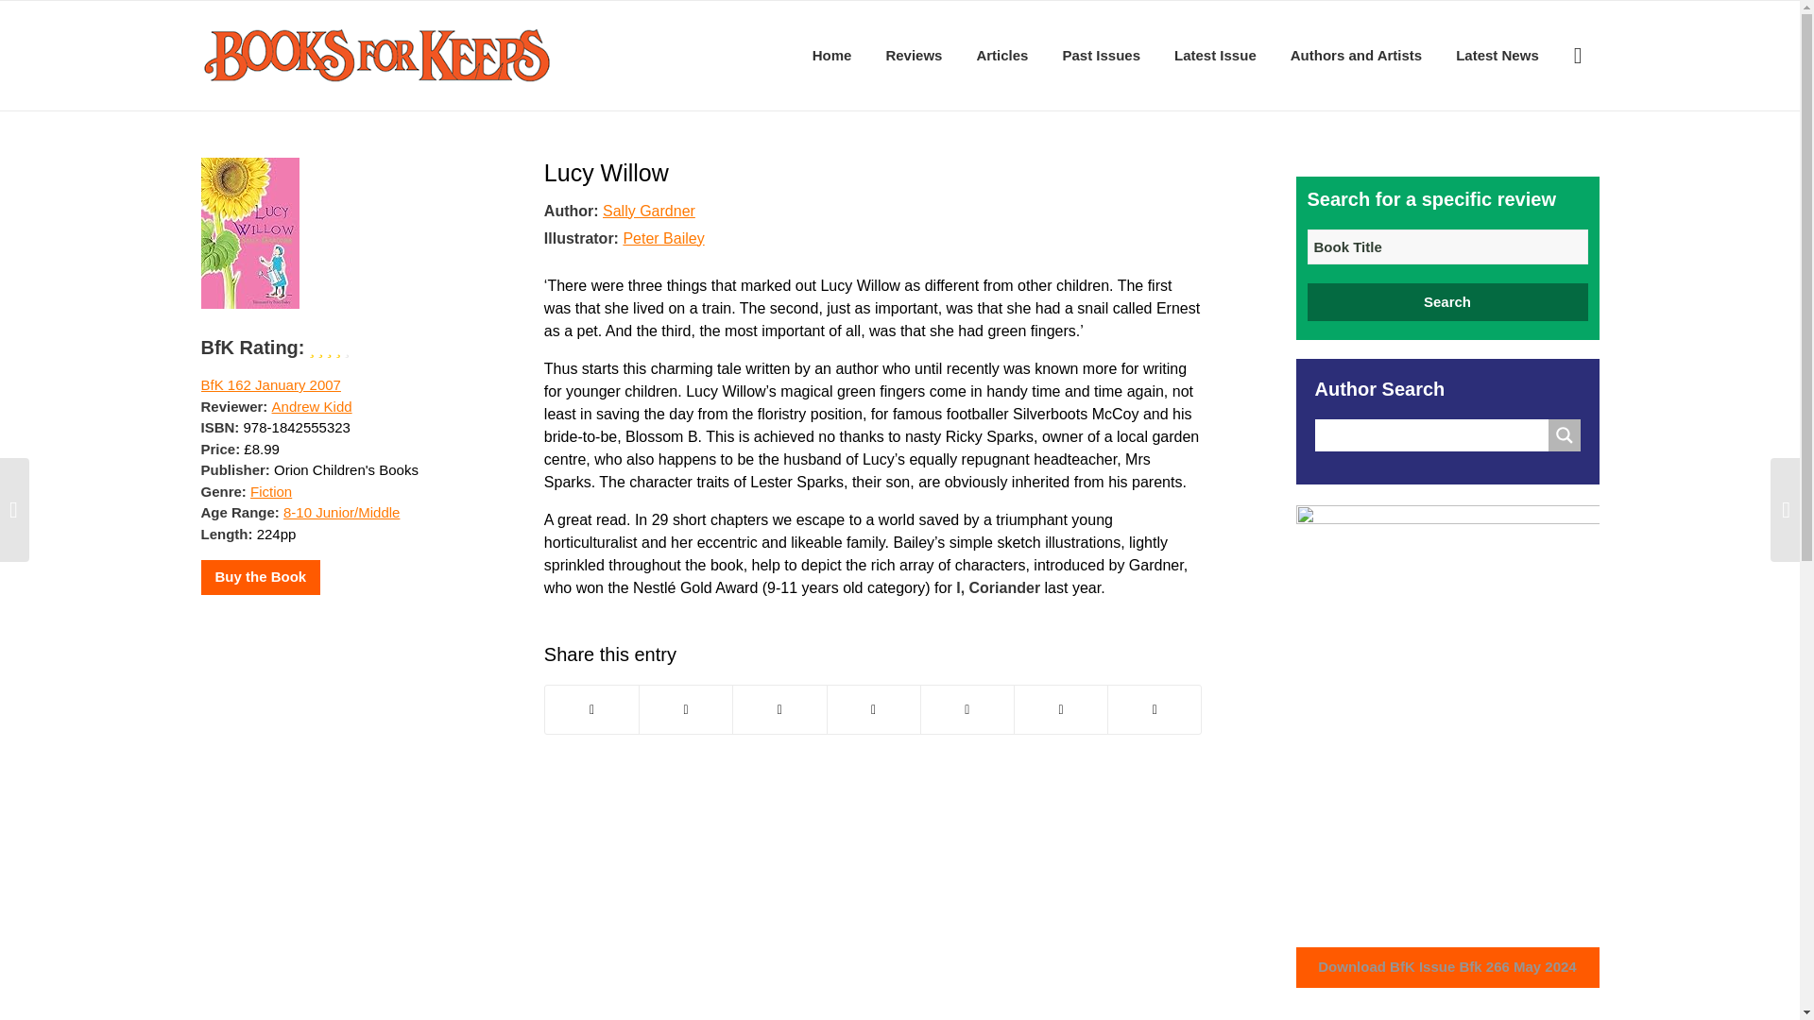 The width and height of the screenshot is (1814, 1020). What do you see at coordinates (1100, 55) in the screenshot?
I see `Past Issues` at bounding box center [1100, 55].